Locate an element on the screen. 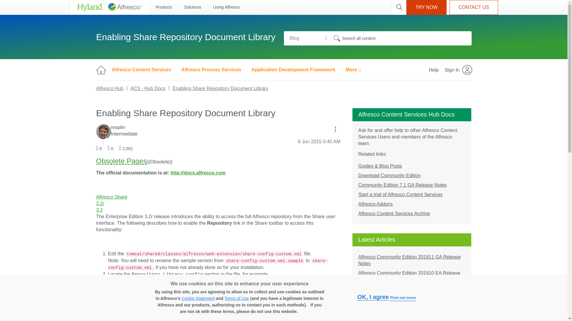 This screenshot has width=572, height=321. Help is located at coordinates (434, 70).